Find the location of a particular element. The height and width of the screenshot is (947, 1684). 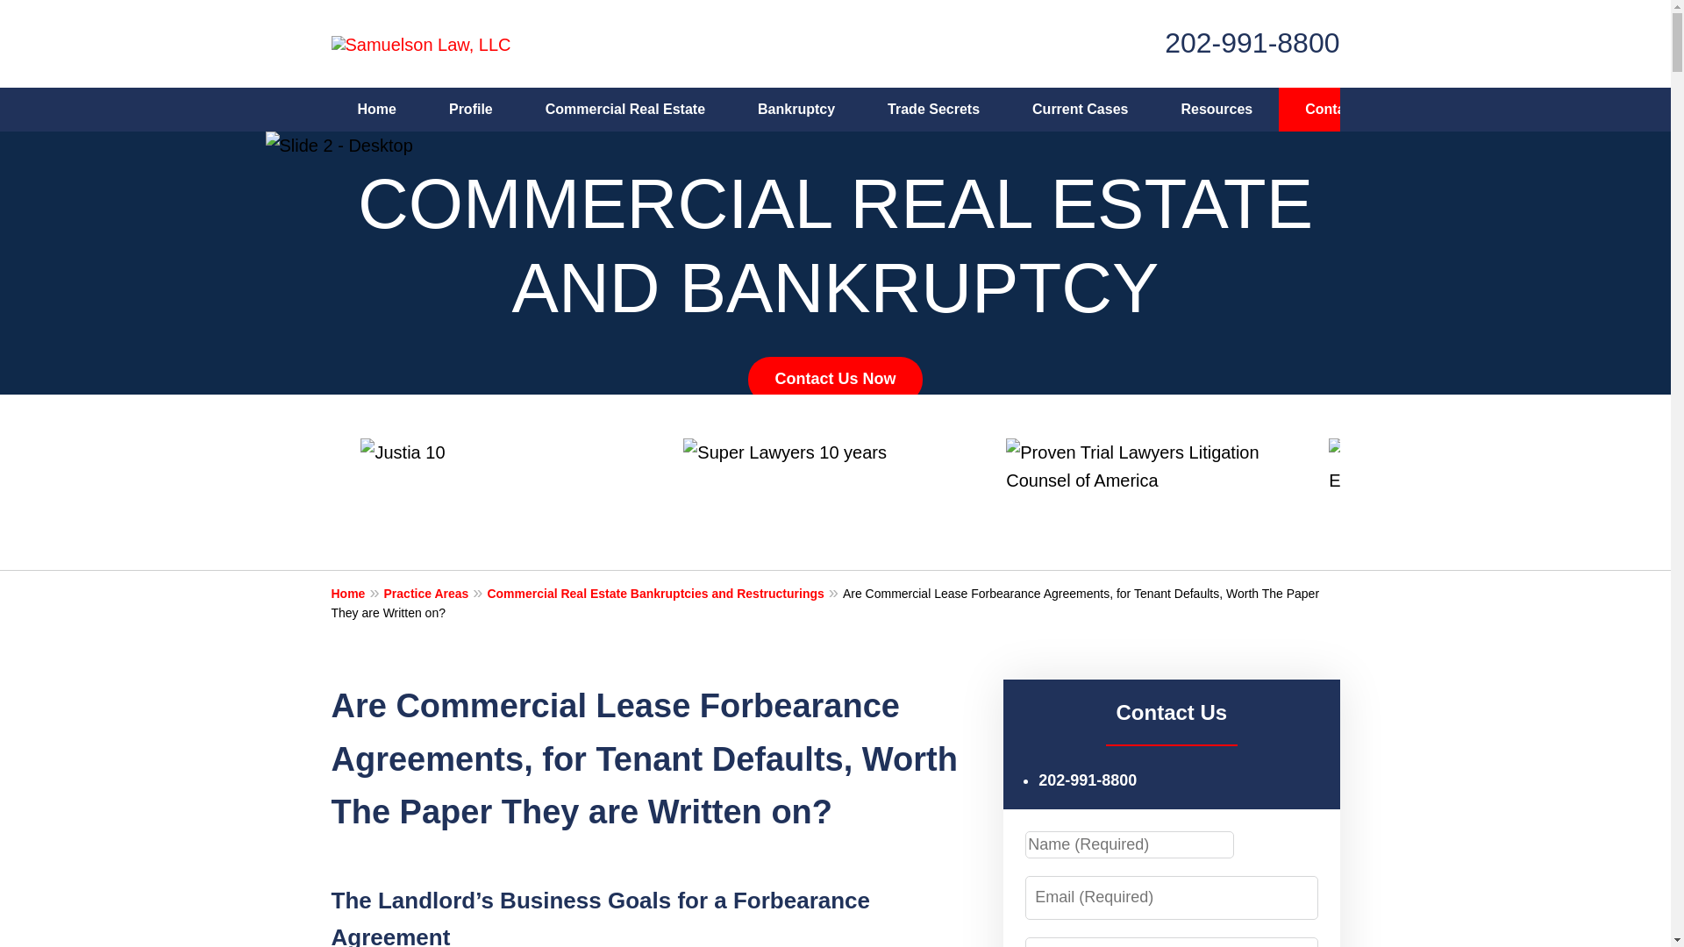

Contact Us Now is located at coordinates (834, 380).